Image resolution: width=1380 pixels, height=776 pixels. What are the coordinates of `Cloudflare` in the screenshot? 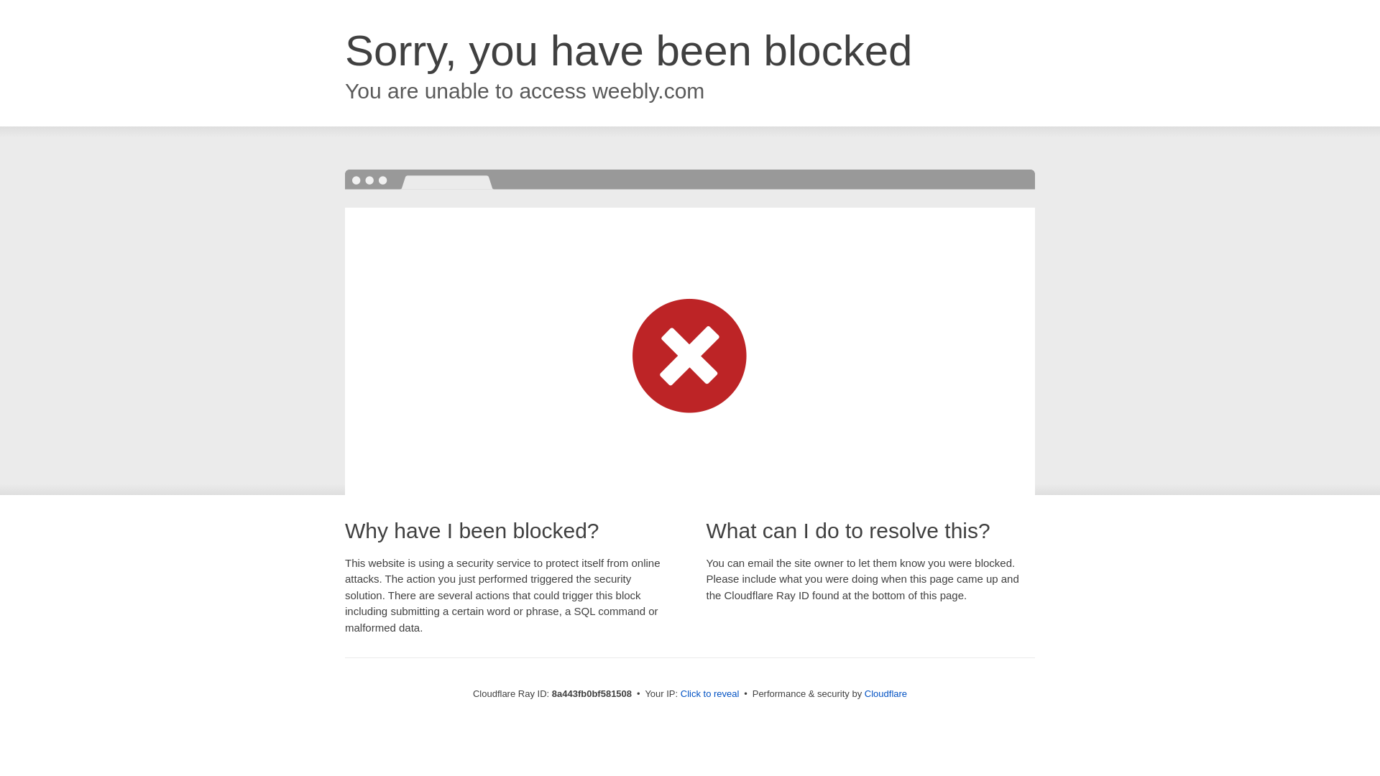 It's located at (885, 693).